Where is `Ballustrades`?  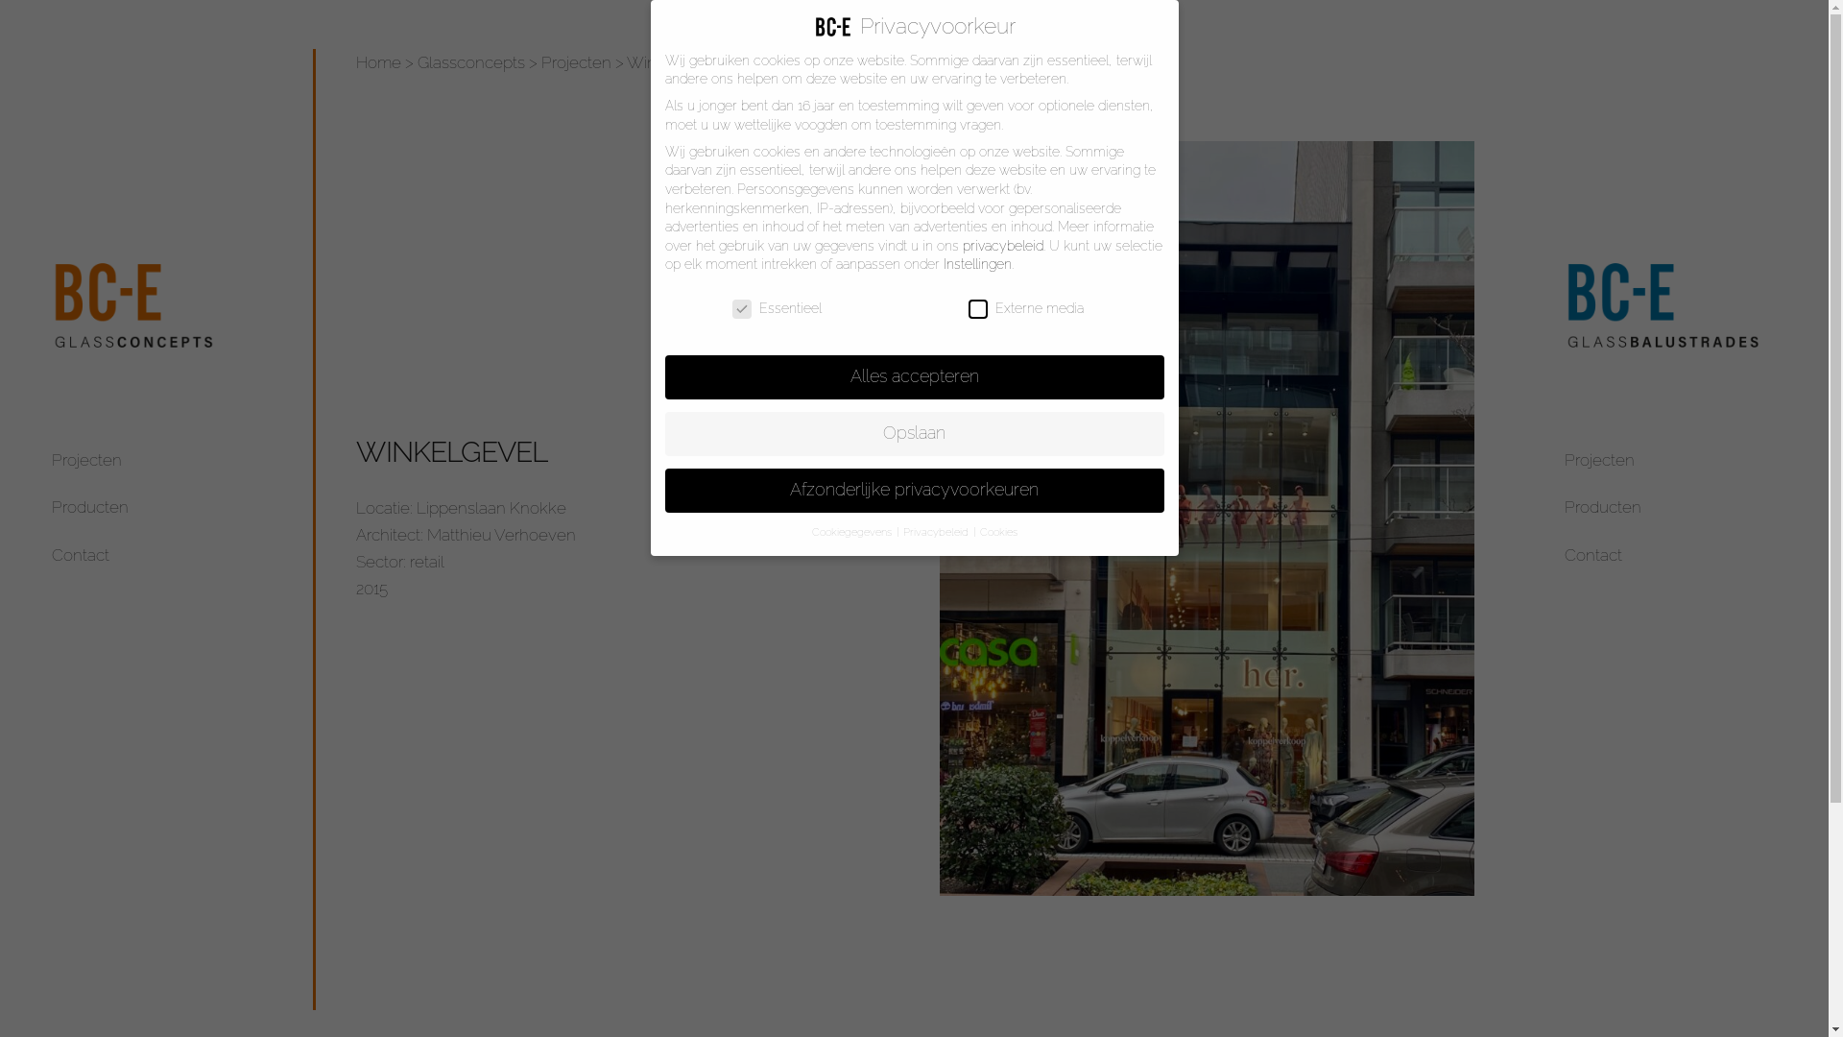
Ballustrades is located at coordinates (1670, 305).